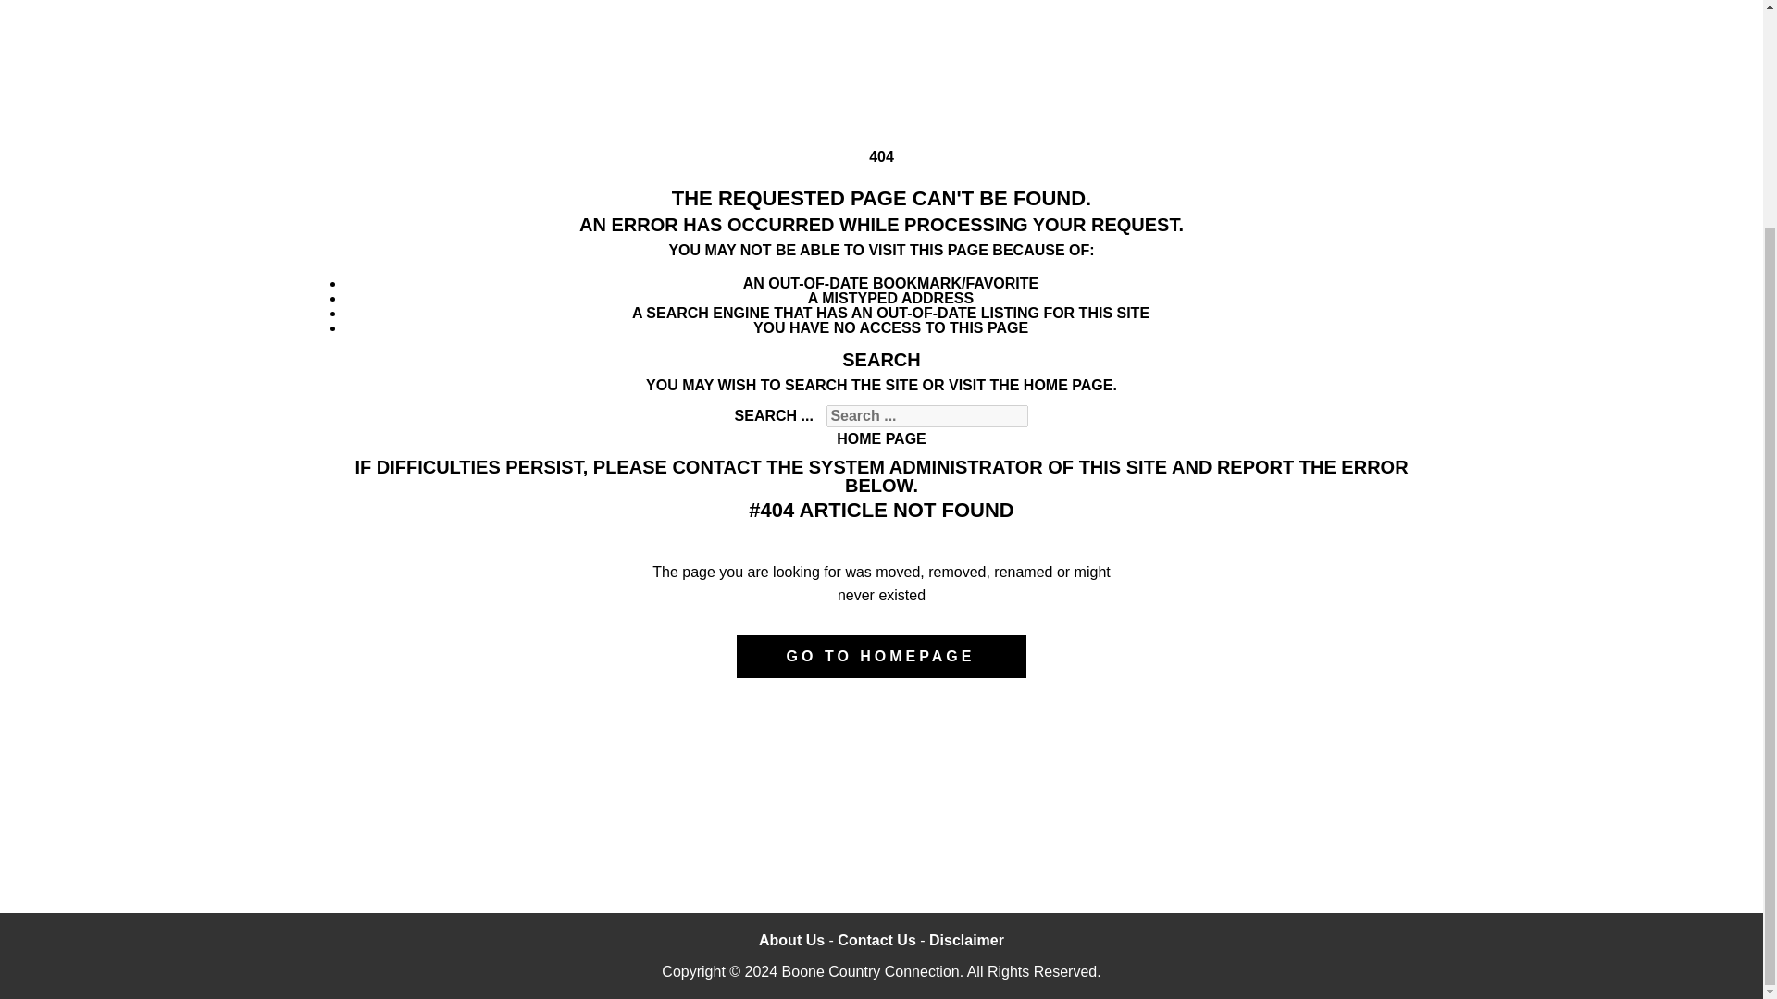  I want to click on Go to the Home Page, so click(881, 438).